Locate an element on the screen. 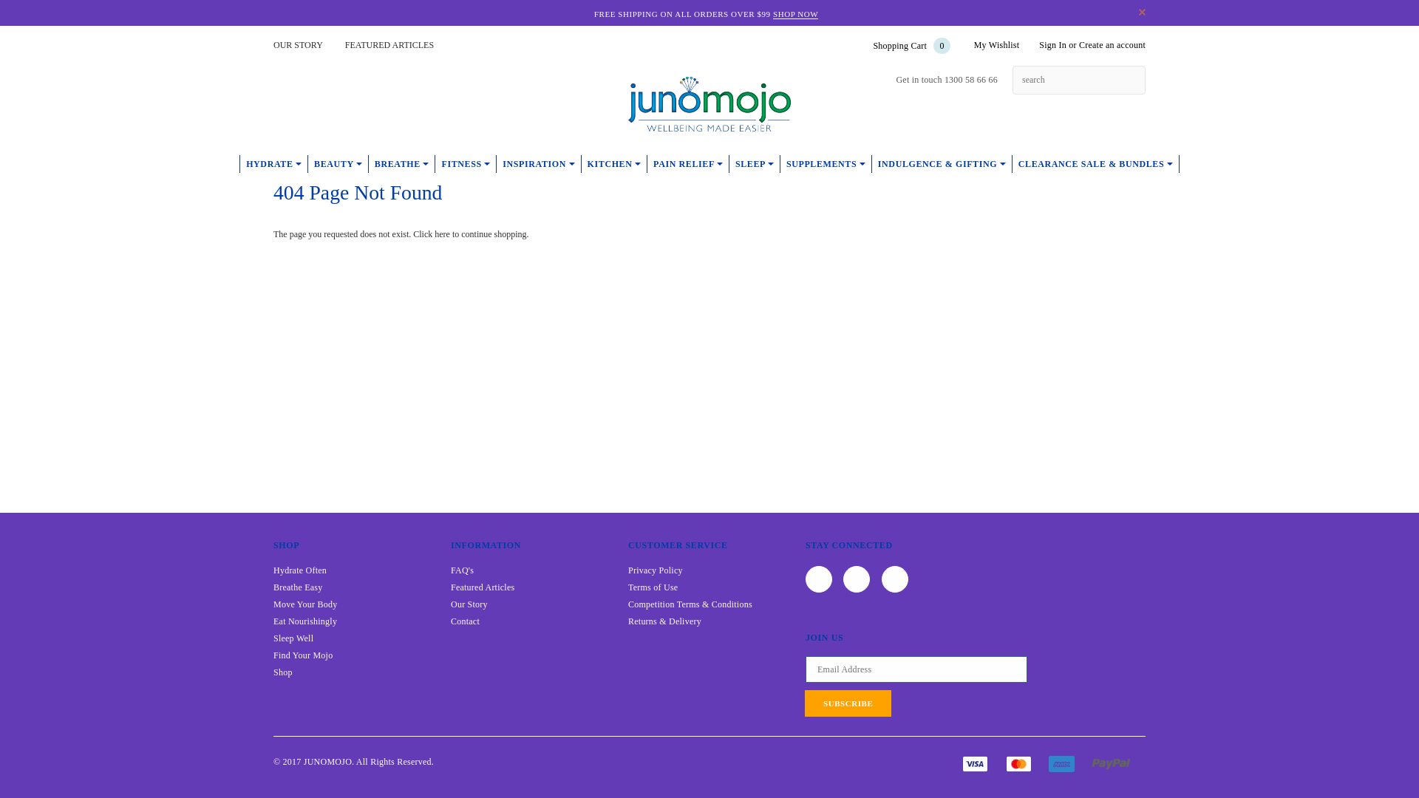 The width and height of the screenshot is (1419, 798). INDULGENCE & GIFTING is located at coordinates (942, 164).